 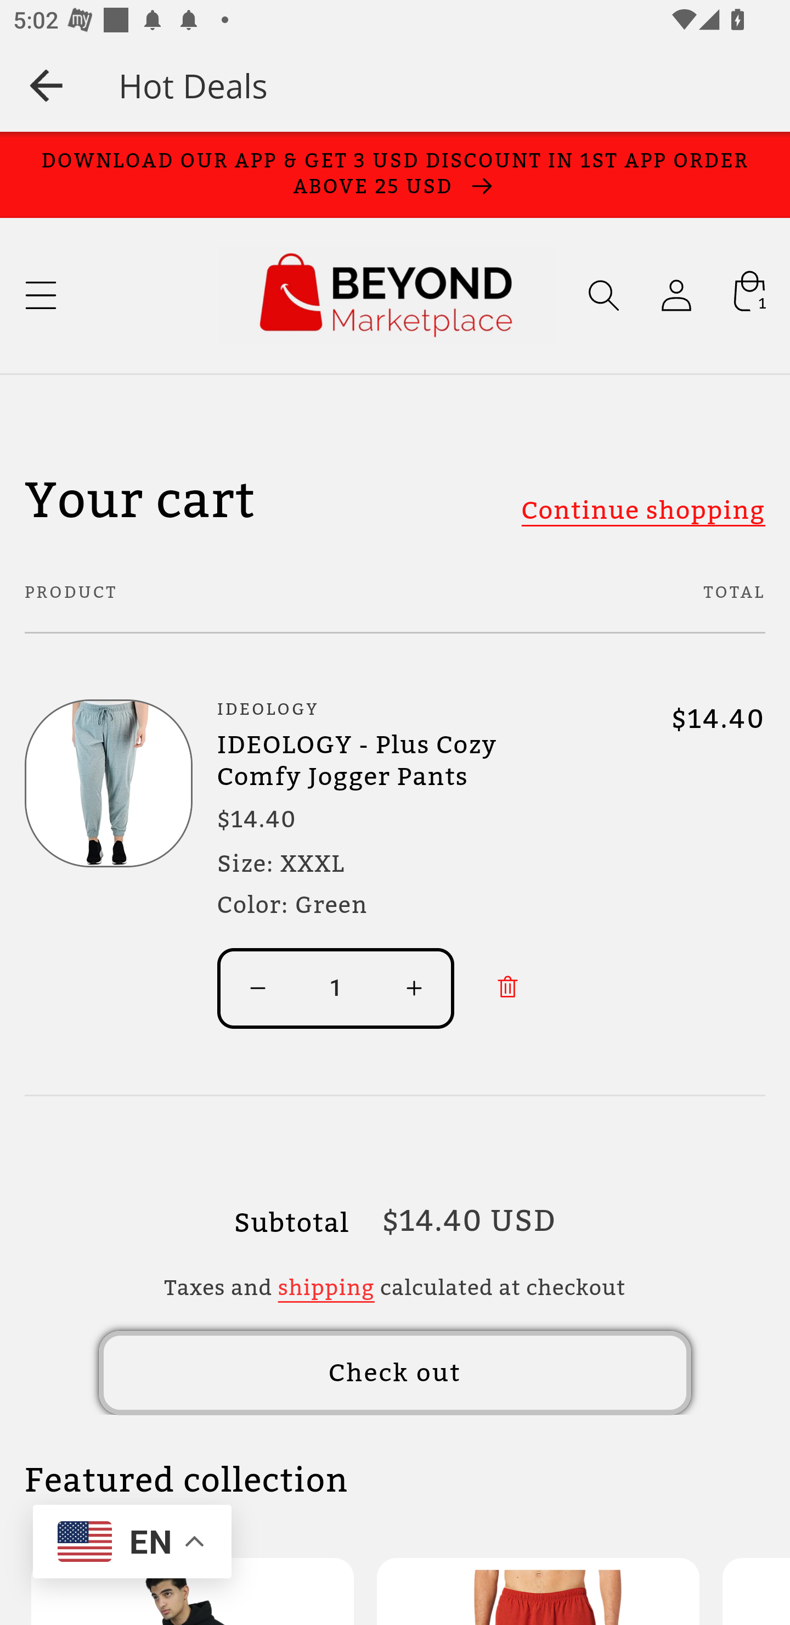 I want to click on Menu, so click(x=41, y=295).